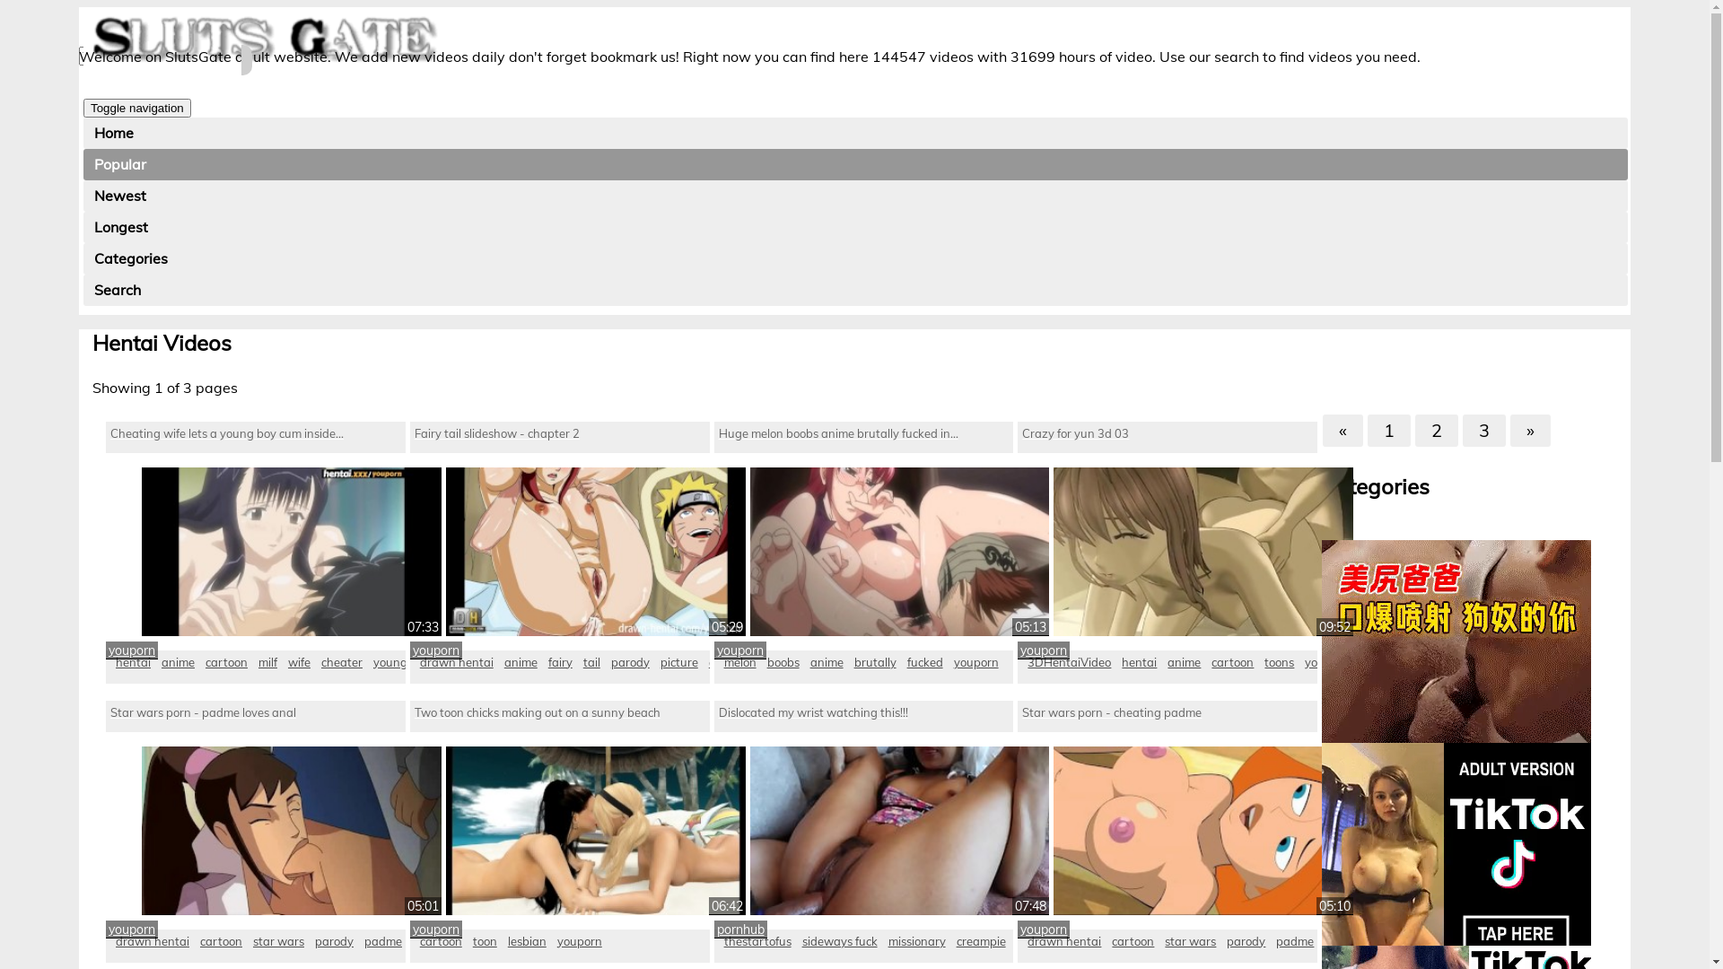  What do you see at coordinates (740, 662) in the screenshot?
I see `melon` at bounding box center [740, 662].